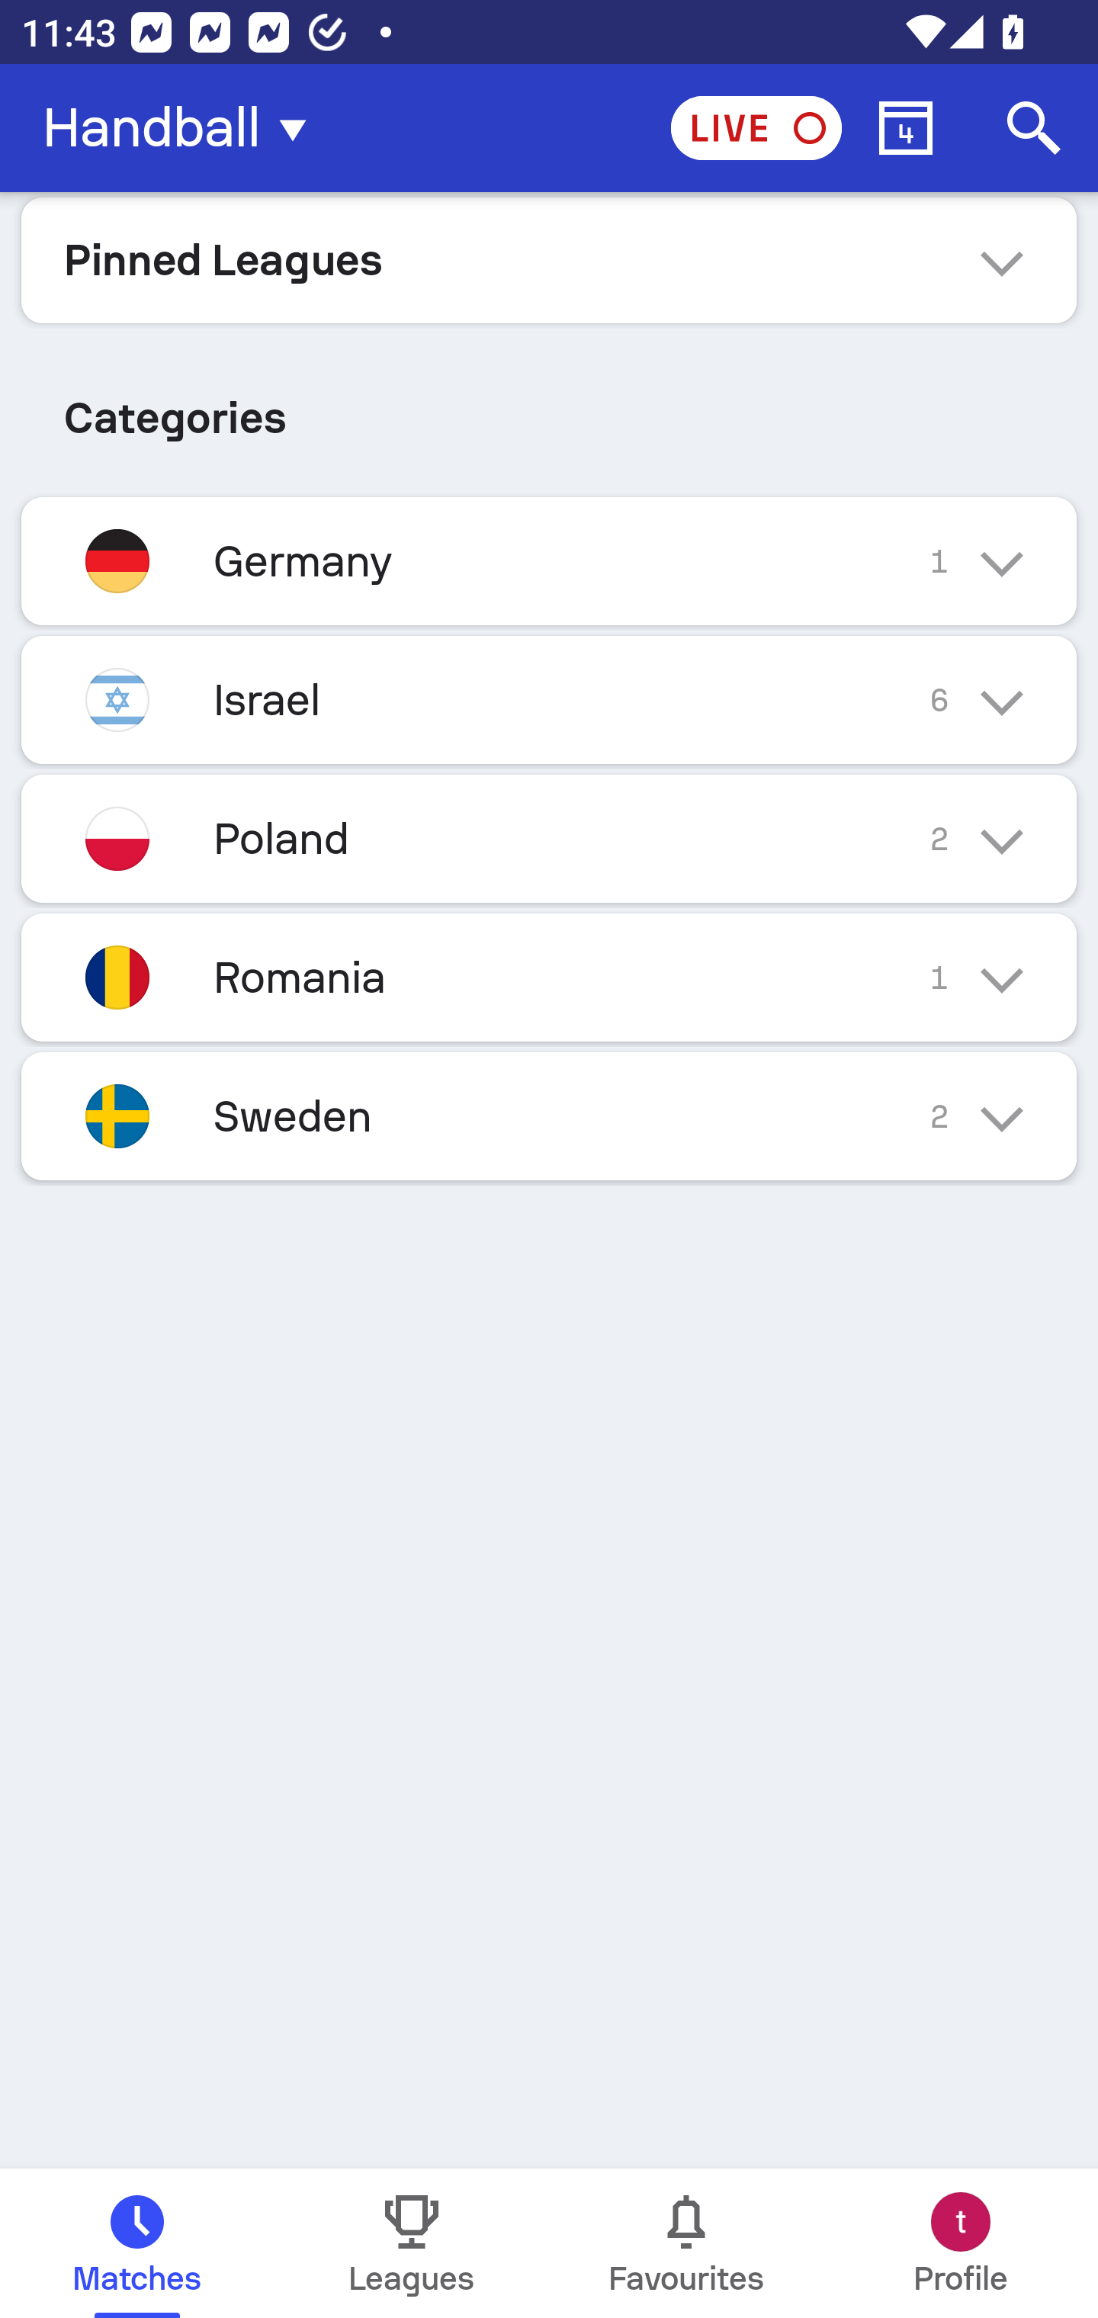 This screenshot has height=2318, width=1098. I want to click on Favourites, so click(686, 2243).